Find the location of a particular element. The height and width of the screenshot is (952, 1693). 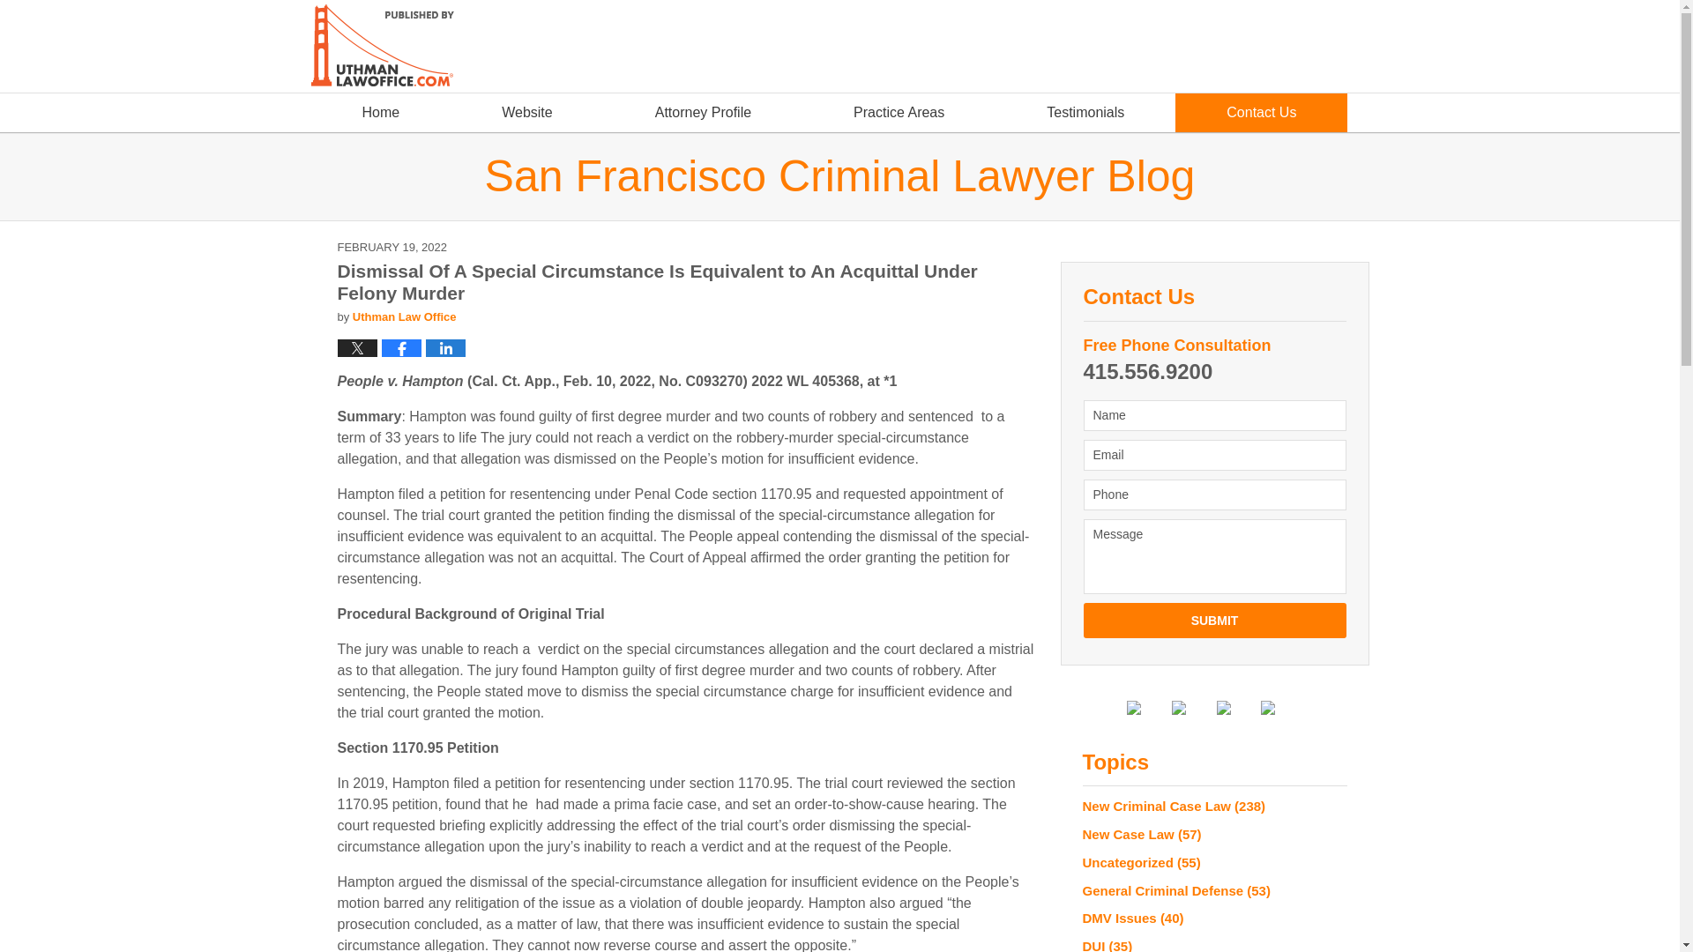

Twitter is located at coordinates (1192, 707).